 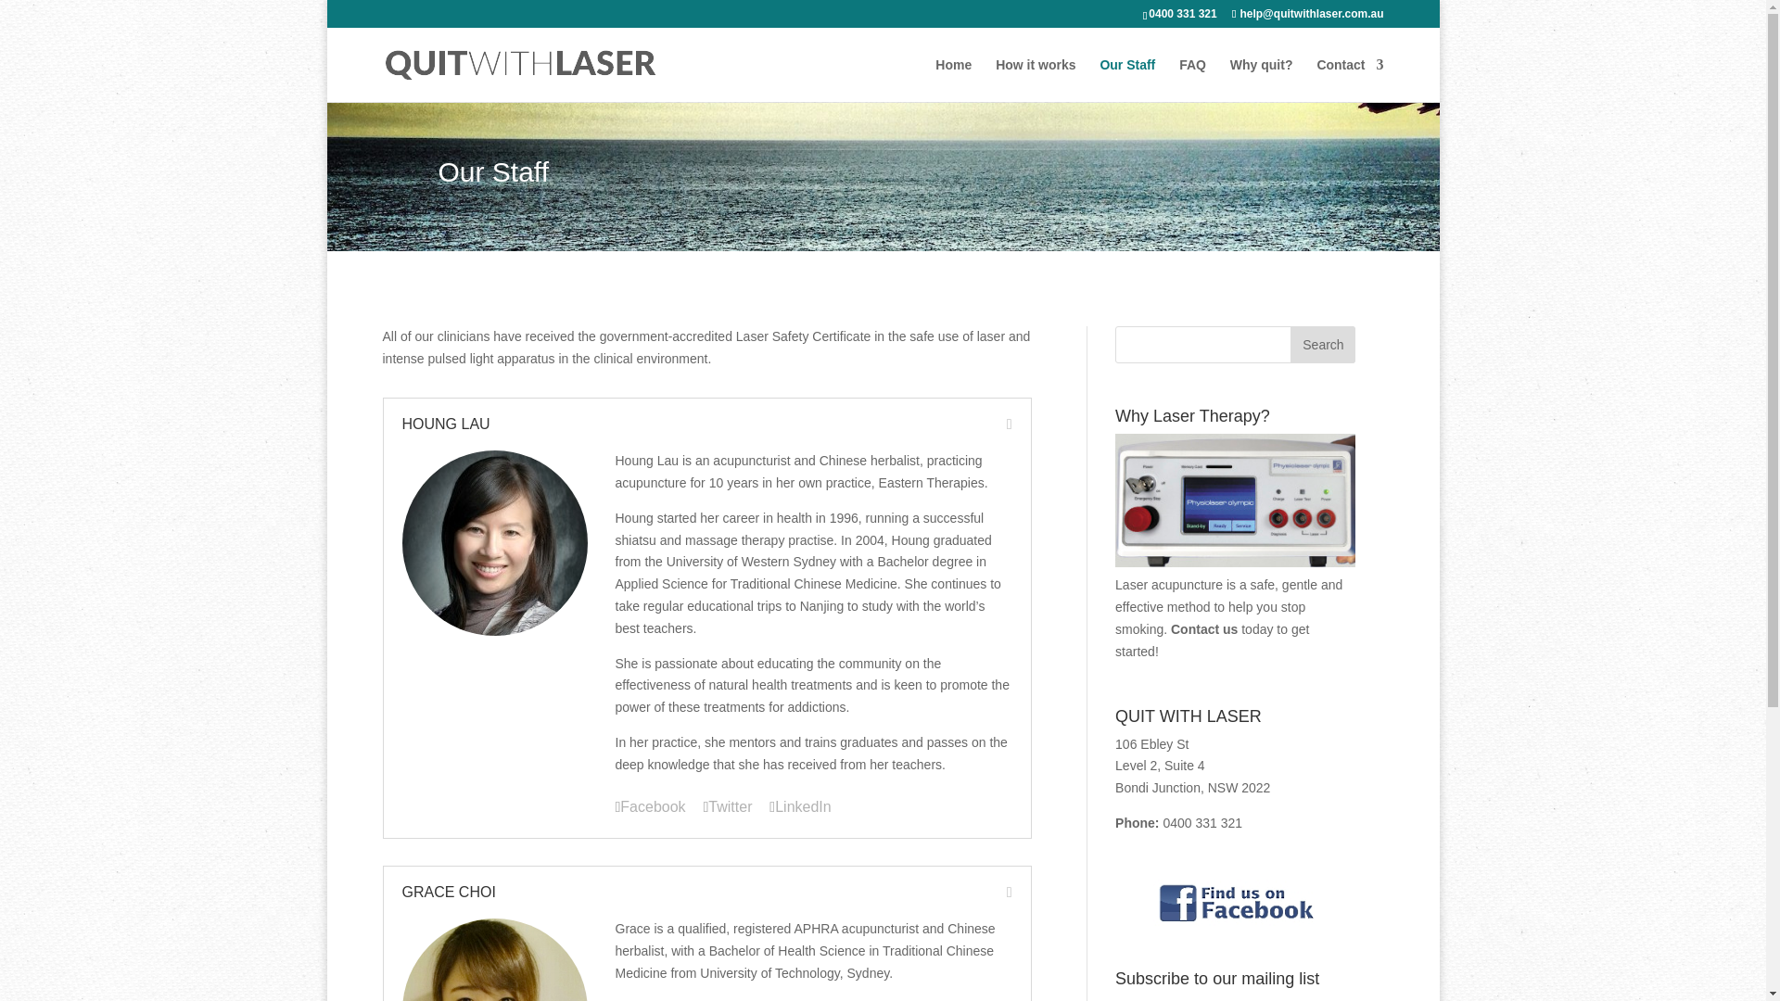 I want to click on Contact us, so click(x=1203, y=628).